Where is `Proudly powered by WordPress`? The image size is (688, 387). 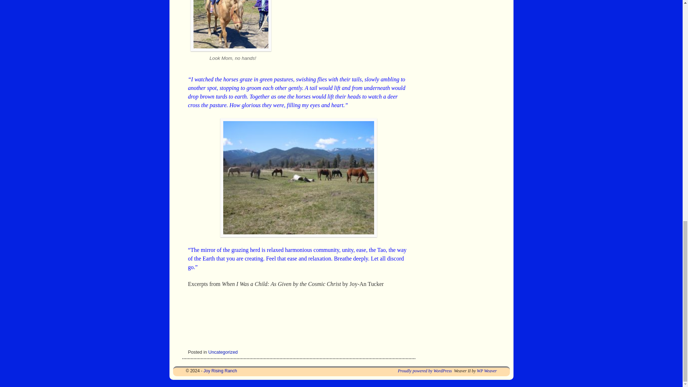 Proudly powered by WordPress is located at coordinates (425, 371).